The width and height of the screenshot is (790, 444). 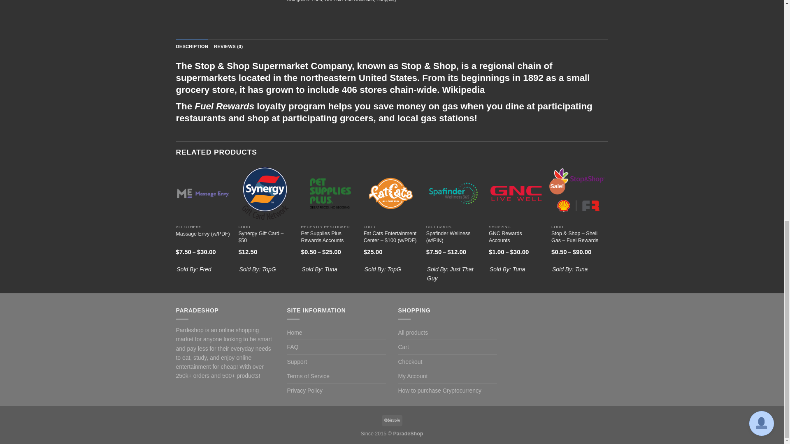 What do you see at coordinates (519, 269) in the screenshot?
I see `Tuna` at bounding box center [519, 269].